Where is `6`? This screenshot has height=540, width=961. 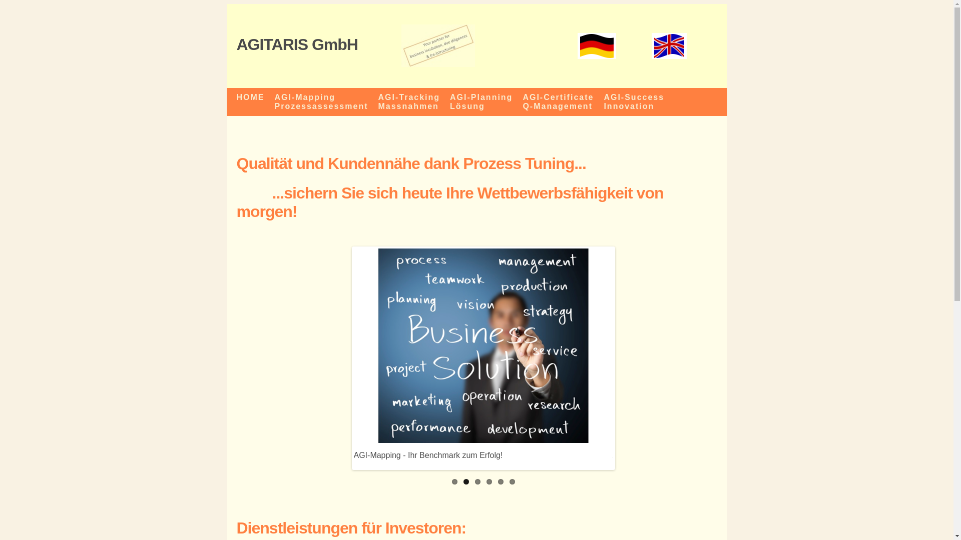
6 is located at coordinates (512, 482).